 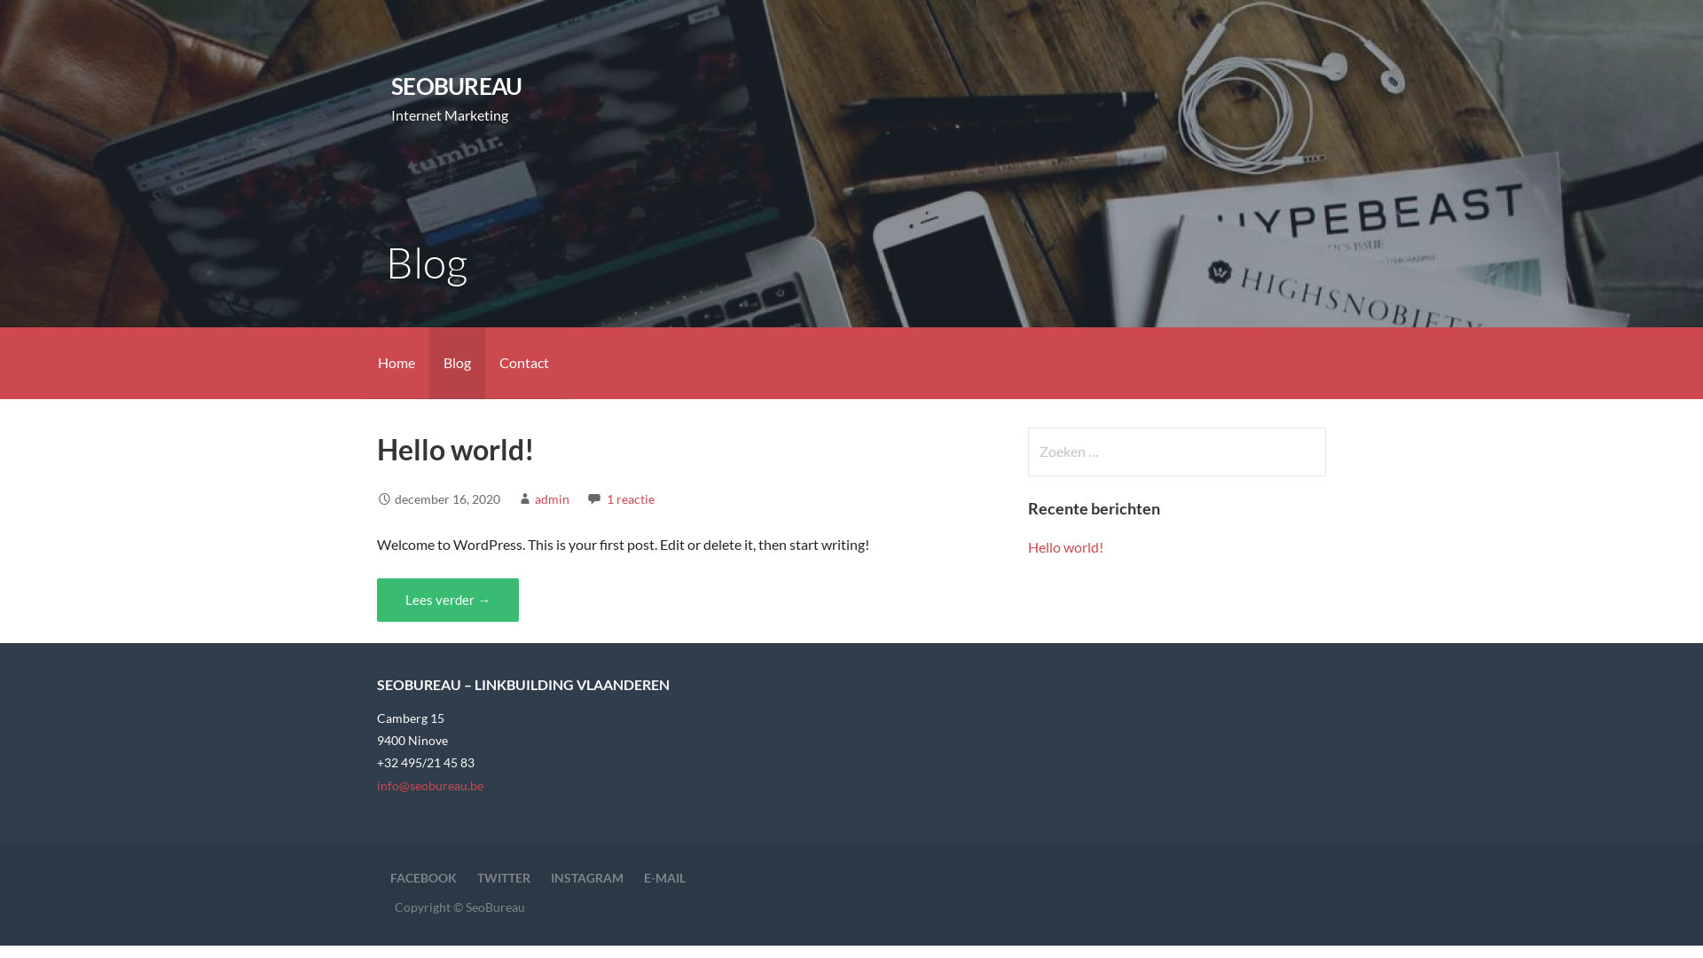 I want to click on TWITTER, so click(x=504, y=878).